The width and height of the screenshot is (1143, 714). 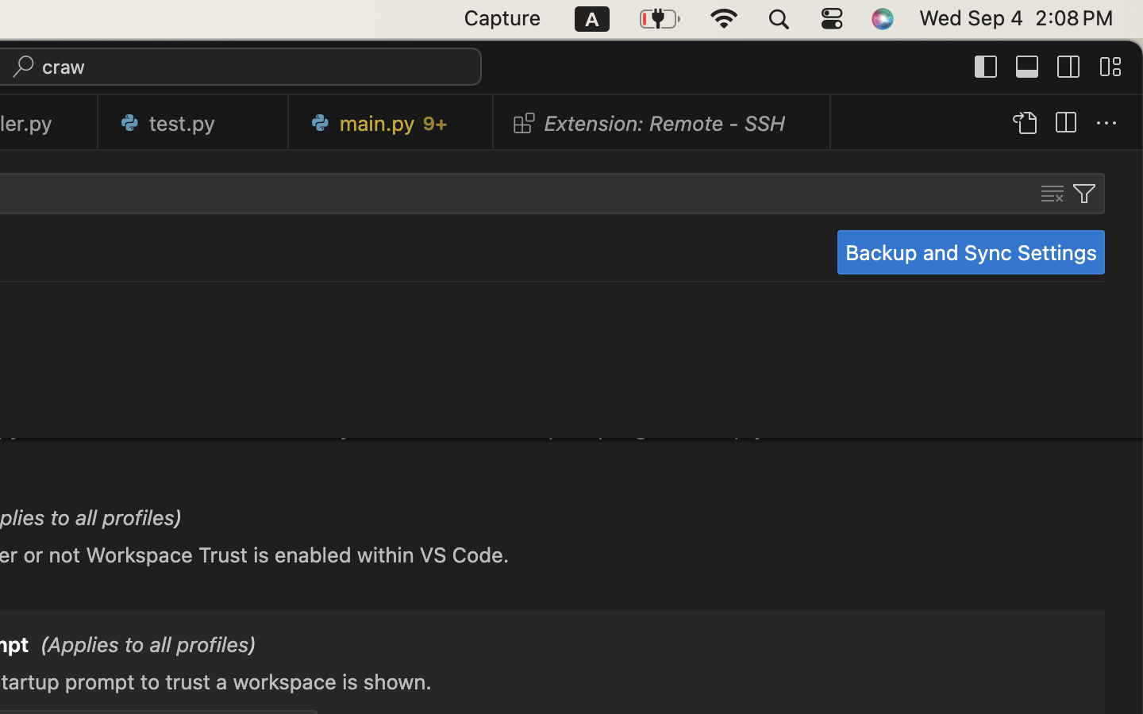 I want to click on 0 test.py  , so click(x=194, y=123).